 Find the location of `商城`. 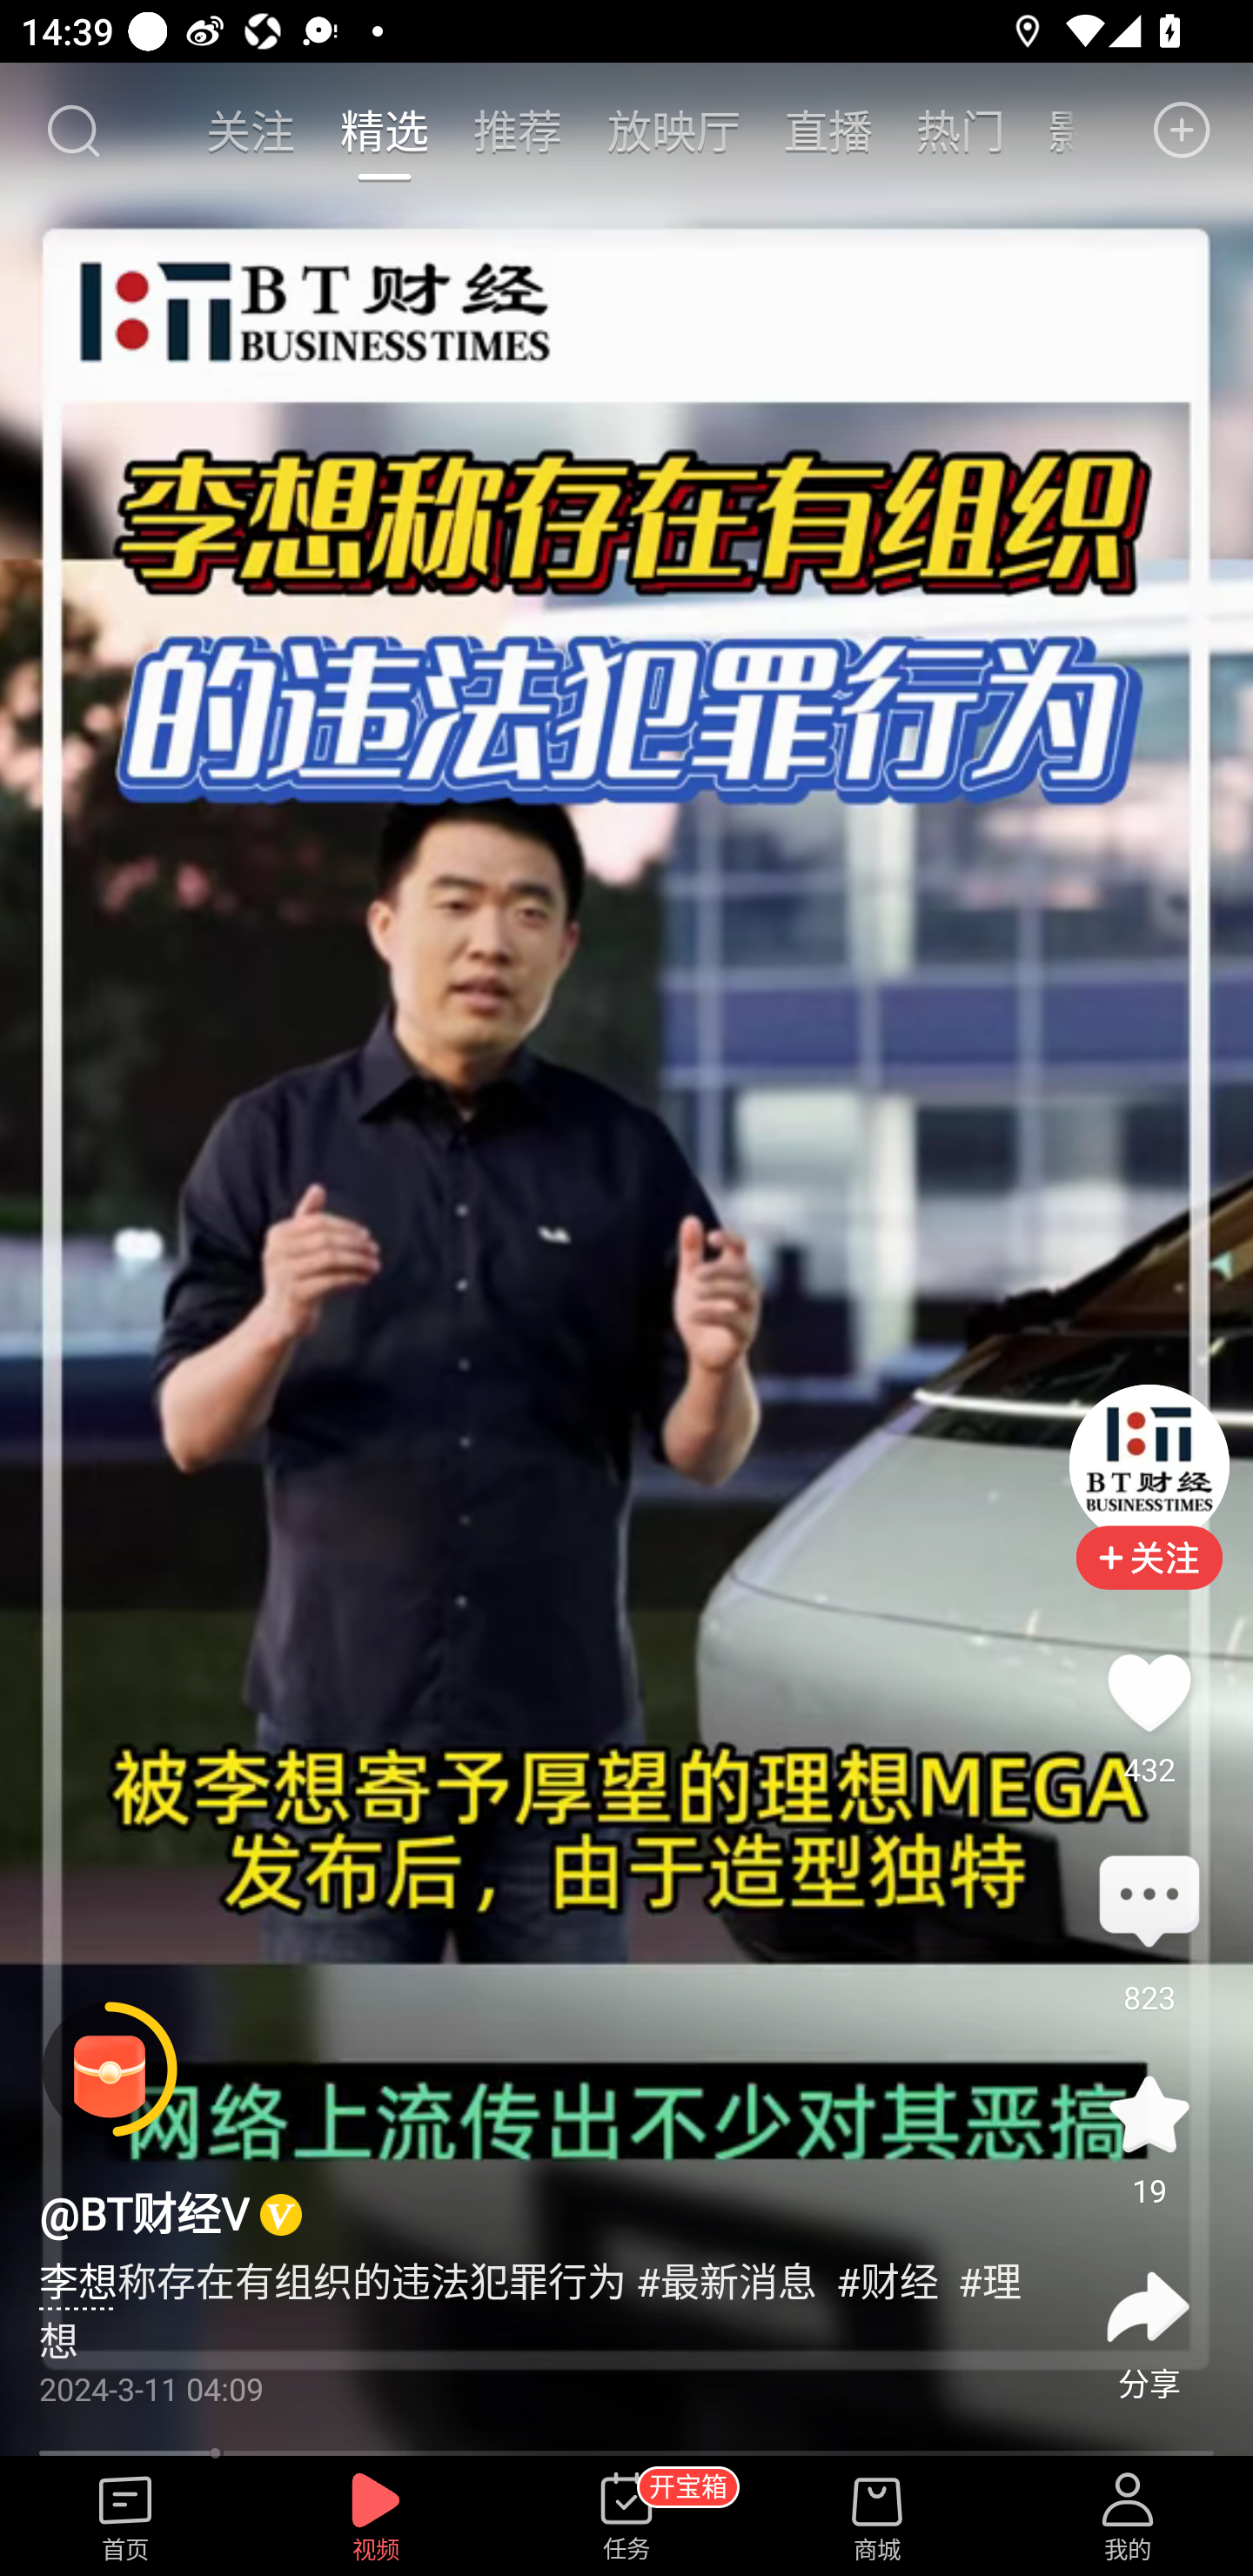

商城 is located at coordinates (877, 2518).